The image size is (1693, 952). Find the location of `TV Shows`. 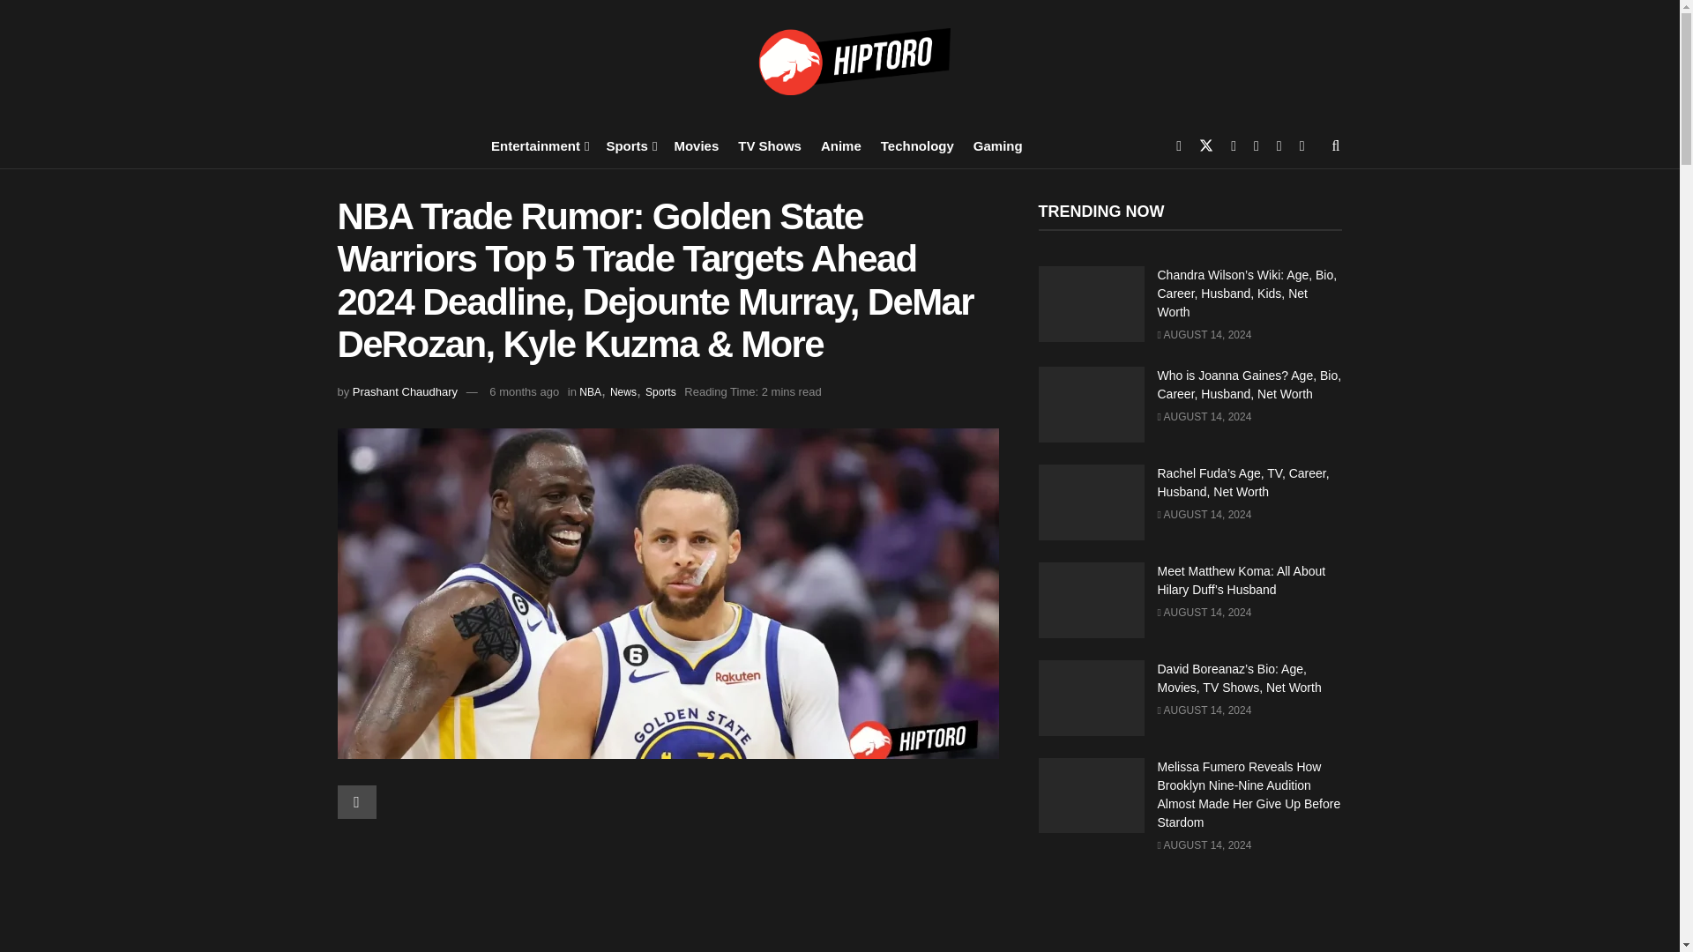

TV Shows is located at coordinates (769, 145).